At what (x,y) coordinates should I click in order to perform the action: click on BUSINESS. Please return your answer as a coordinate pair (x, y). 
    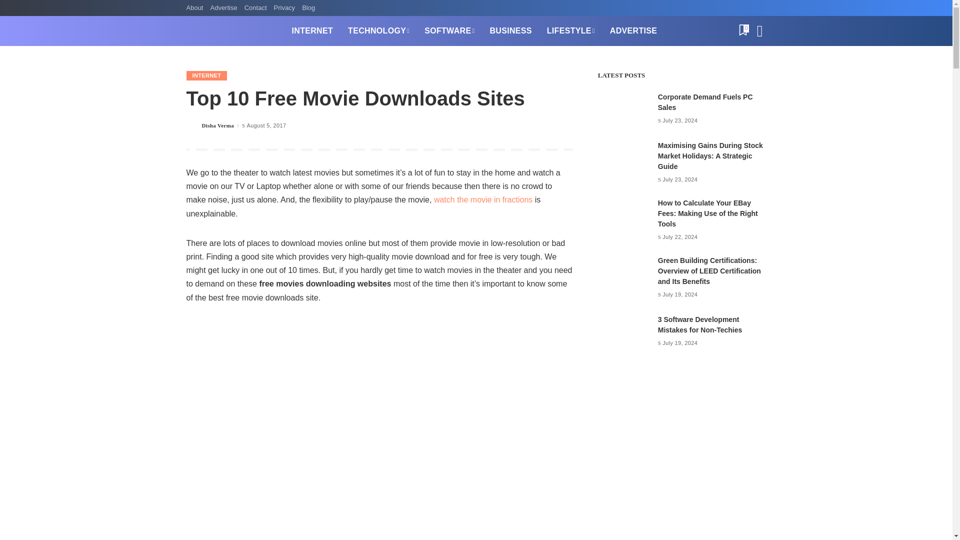
    Looking at the image, I should click on (510, 31).